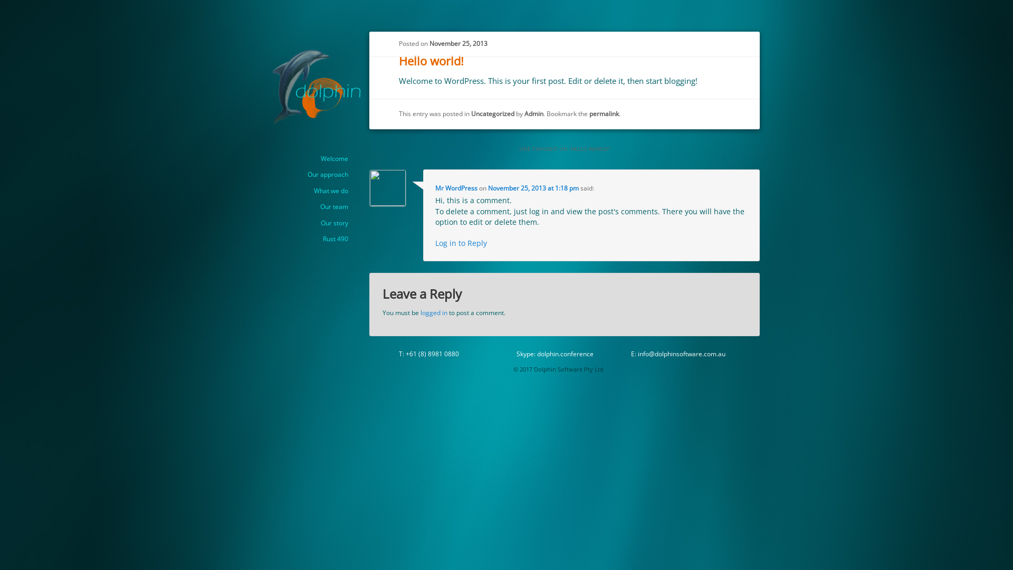 Image resolution: width=1013 pixels, height=570 pixels. What do you see at coordinates (335, 158) in the screenshot?
I see `Welcome` at bounding box center [335, 158].